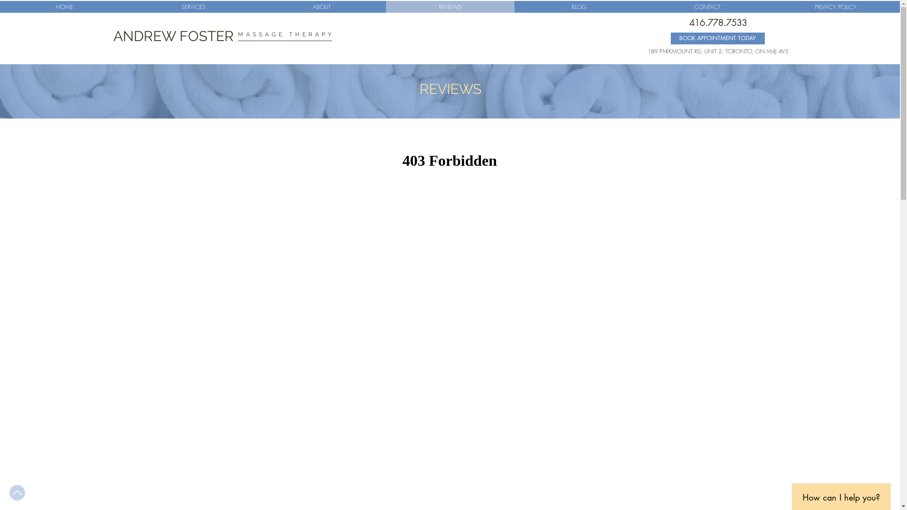  What do you see at coordinates (64, 7) in the screenshot?
I see `HOME` at bounding box center [64, 7].